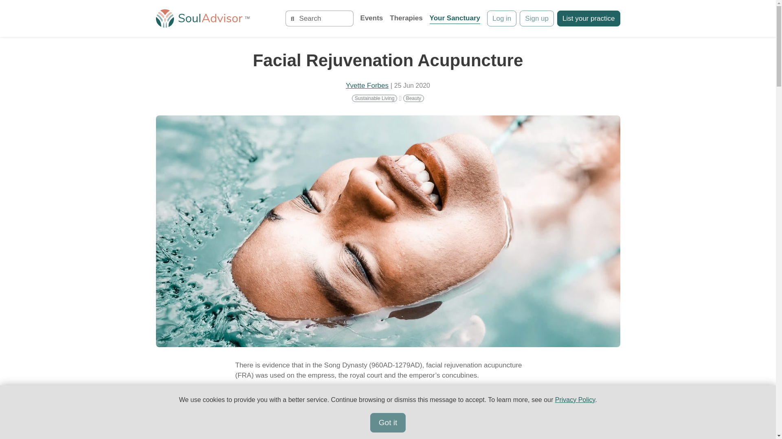 The width and height of the screenshot is (782, 439). I want to click on Beauty, so click(413, 98).